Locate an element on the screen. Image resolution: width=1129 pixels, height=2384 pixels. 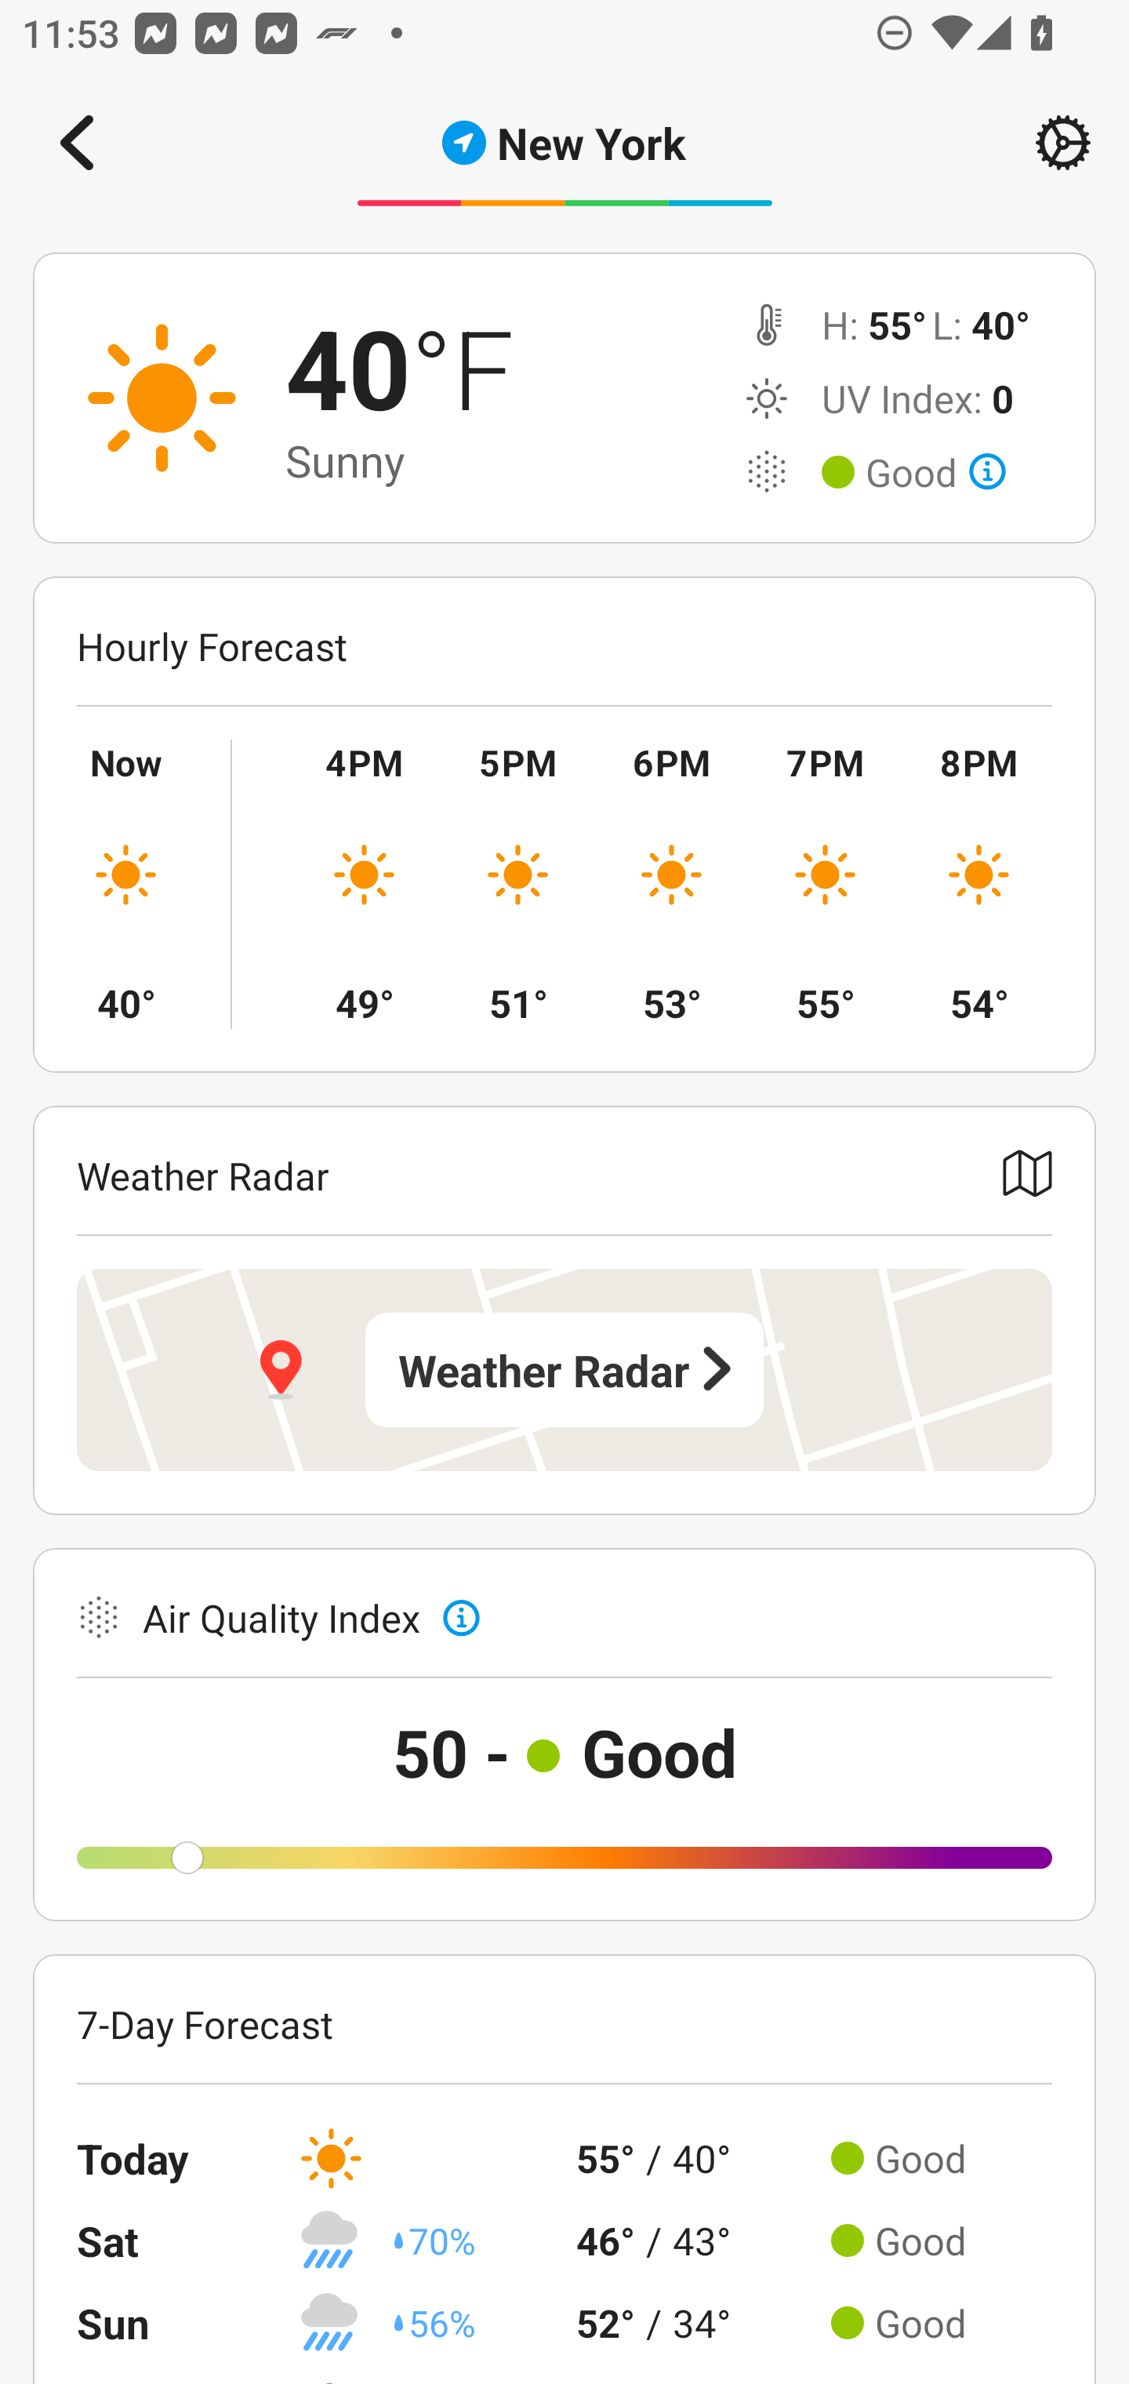
Setting is located at coordinates (1063, 143).